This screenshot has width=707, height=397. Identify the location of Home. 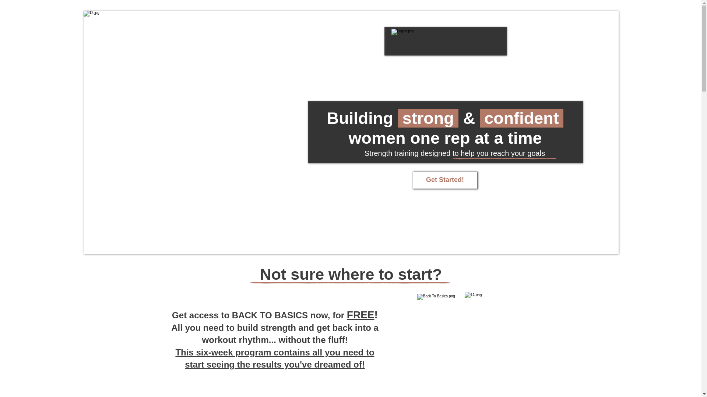
(423, 68).